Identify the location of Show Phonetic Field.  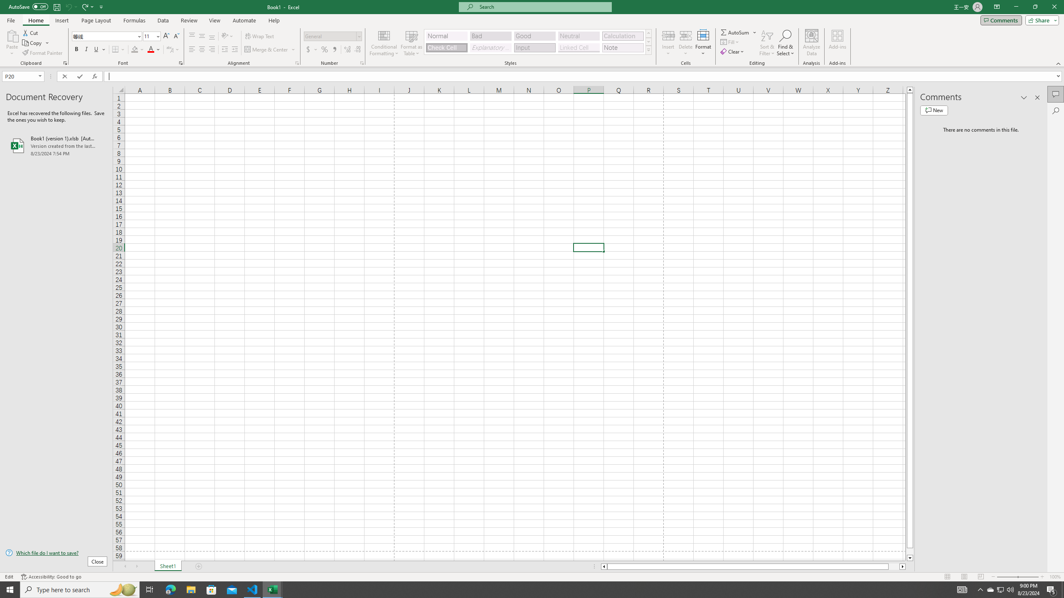
(173, 50).